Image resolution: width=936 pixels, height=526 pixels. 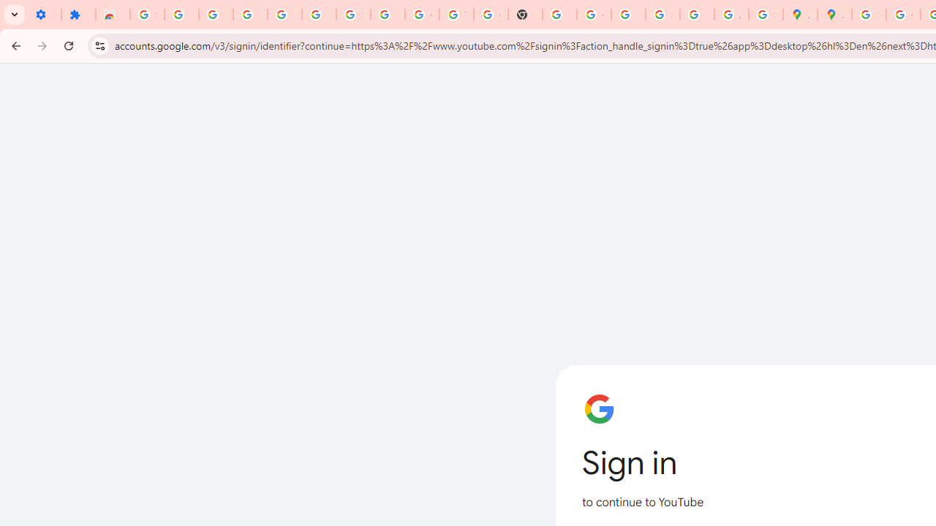 What do you see at coordinates (525, 15) in the screenshot?
I see `New Tab` at bounding box center [525, 15].